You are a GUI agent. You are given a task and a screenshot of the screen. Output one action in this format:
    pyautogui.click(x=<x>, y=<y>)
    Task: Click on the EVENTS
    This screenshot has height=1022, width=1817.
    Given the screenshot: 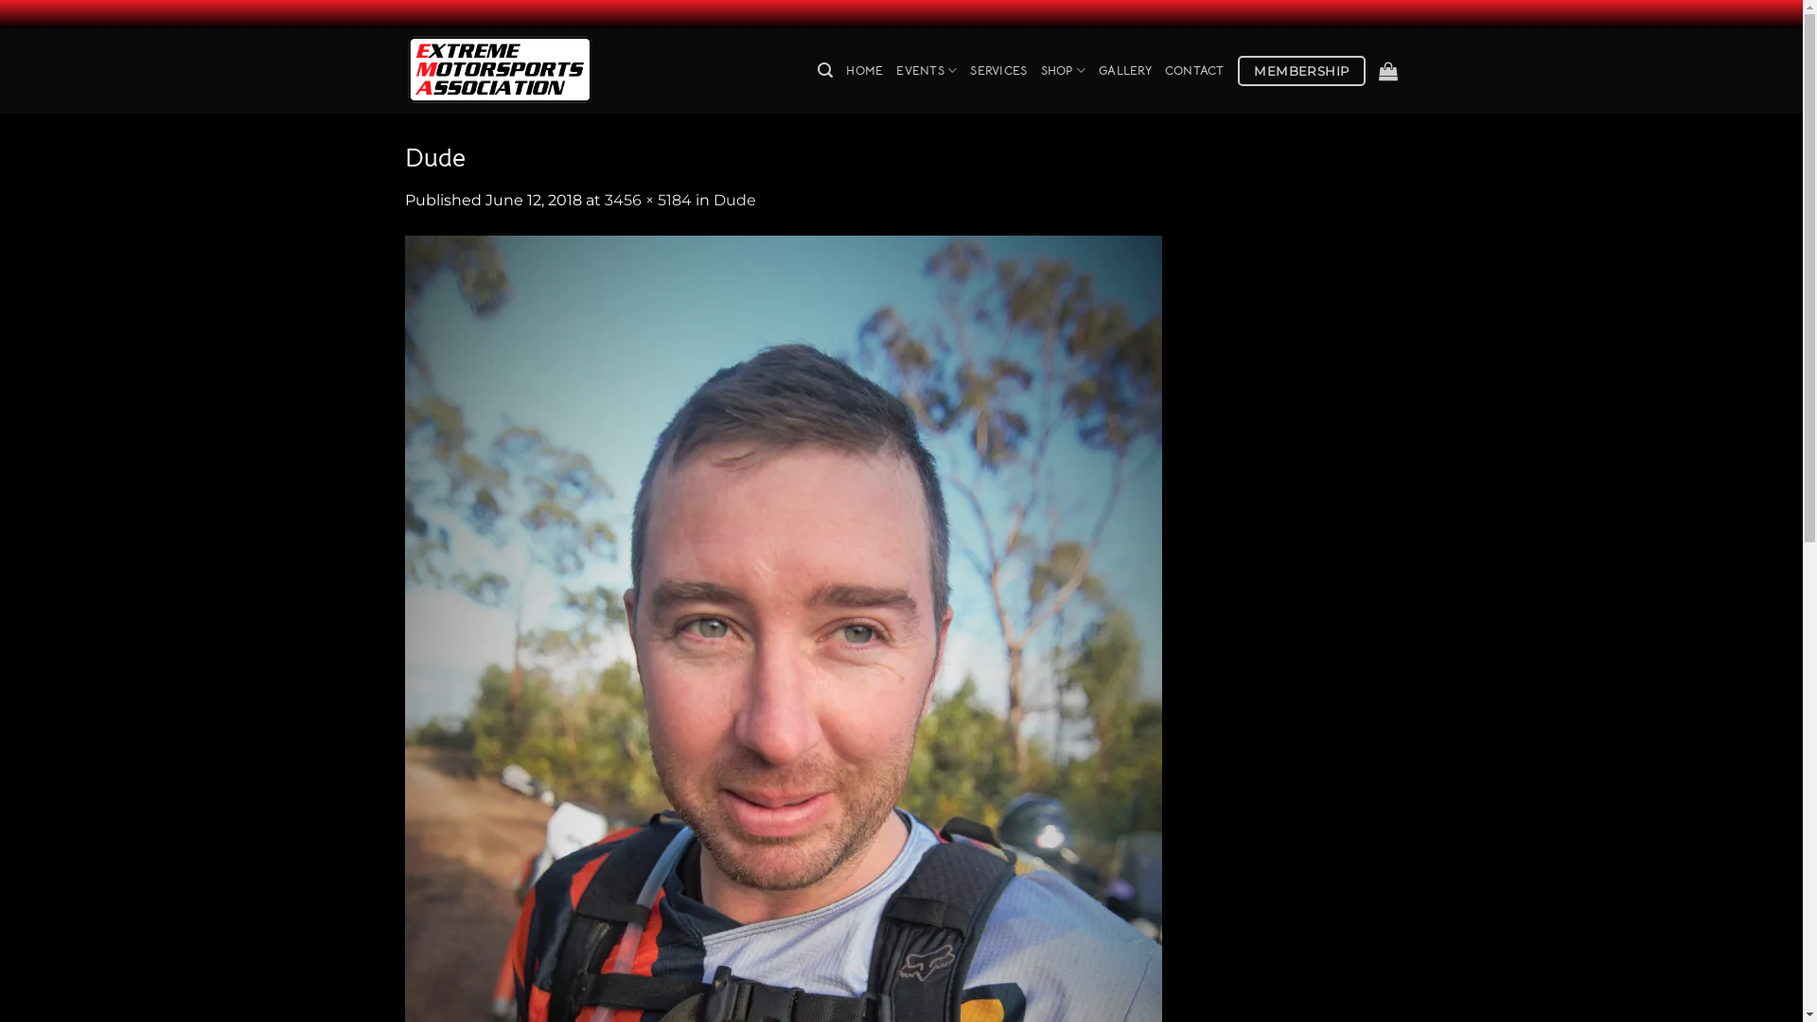 What is the action you would take?
    pyautogui.click(x=926, y=71)
    